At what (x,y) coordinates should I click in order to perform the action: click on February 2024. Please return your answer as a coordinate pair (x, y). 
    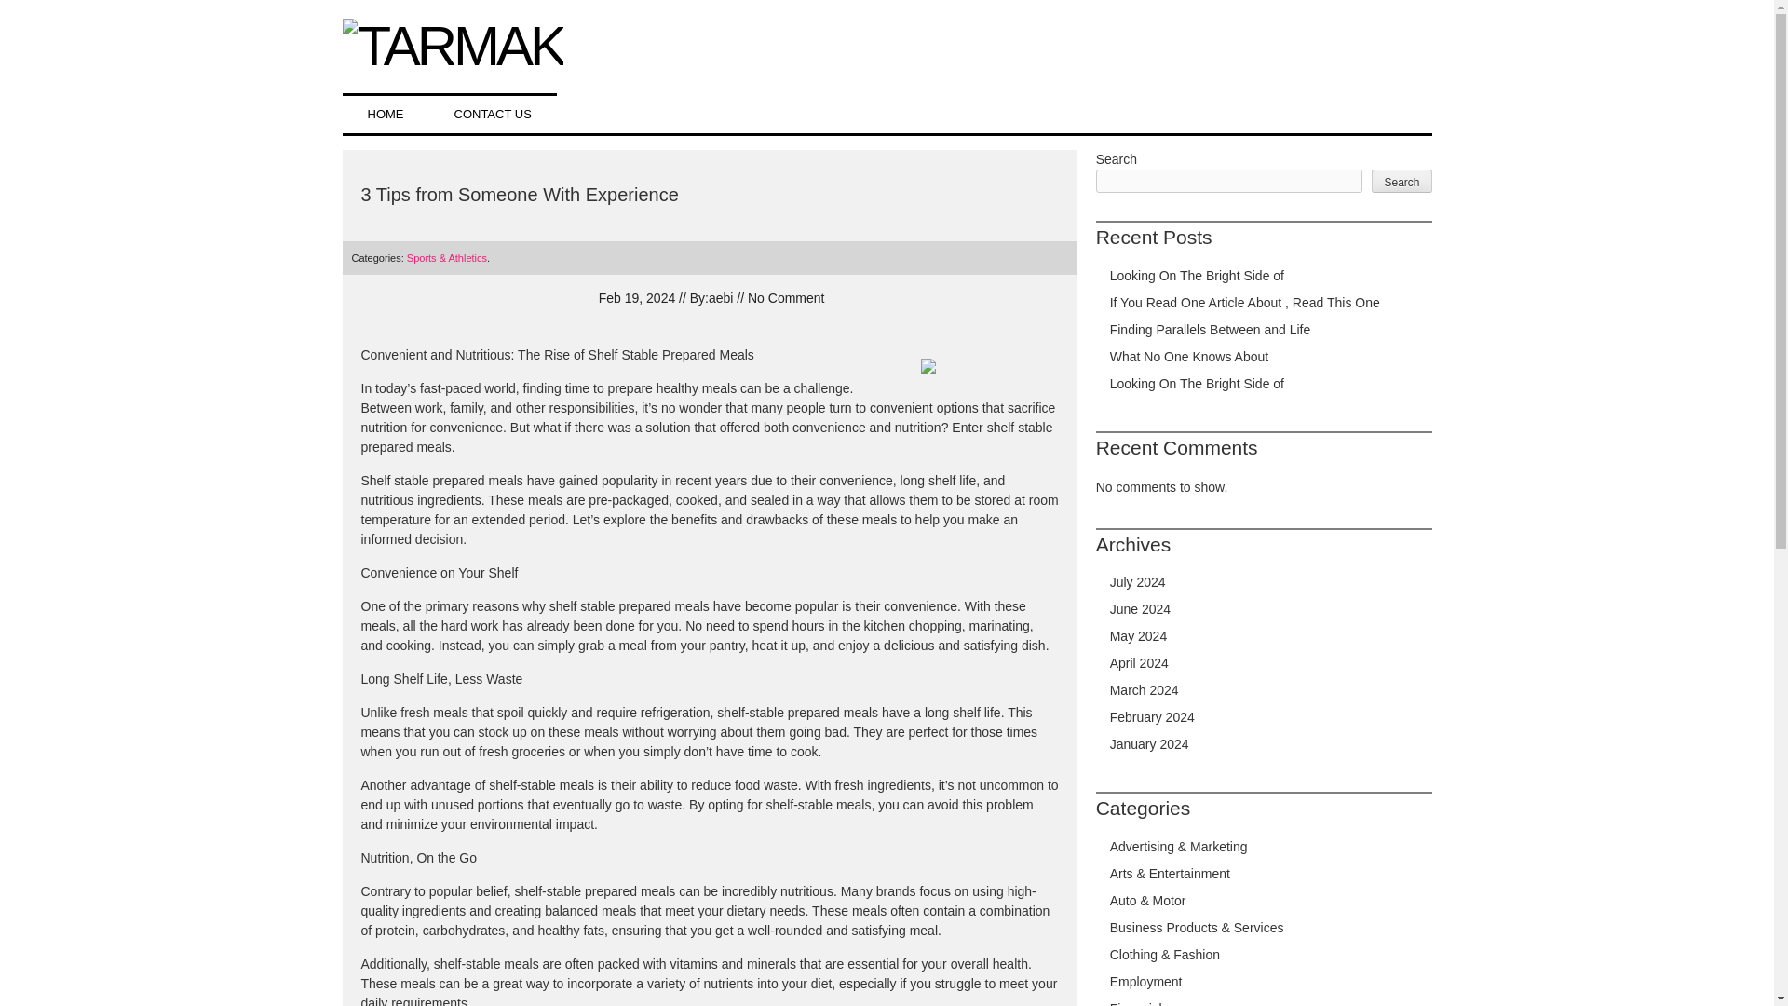
    Looking at the image, I should click on (1152, 717).